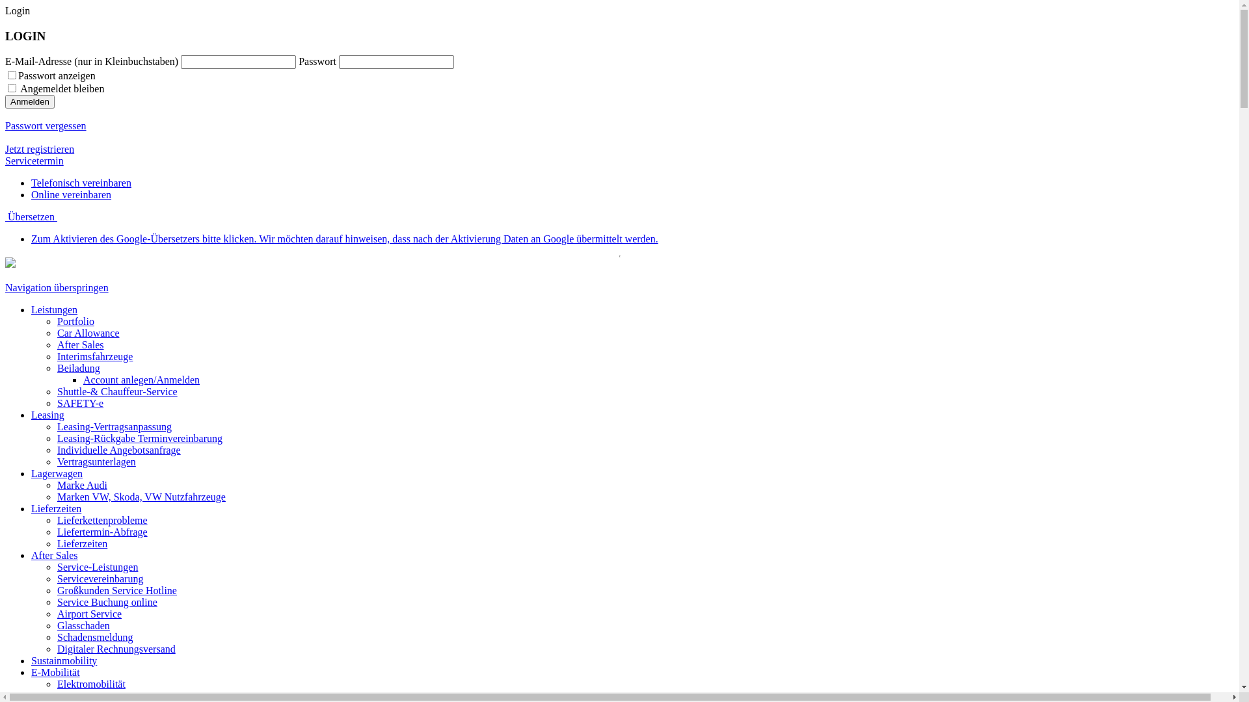 This screenshot has height=702, width=1249. What do you see at coordinates (81, 344) in the screenshot?
I see `After Sales` at bounding box center [81, 344].